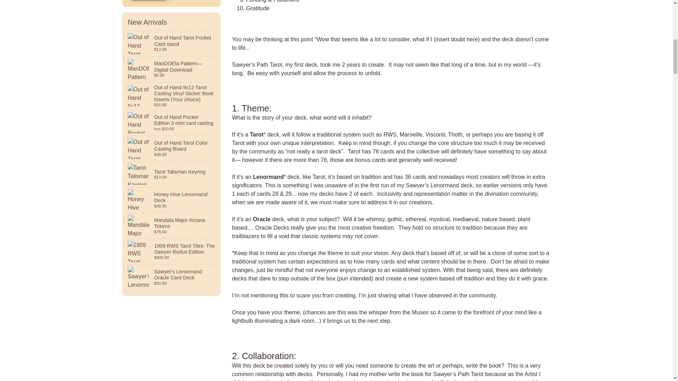 This screenshot has width=678, height=381. Describe the element at coordinates (172, 226) in the screenshot. I see `Mandala Major Arcana Tokens` at that location.